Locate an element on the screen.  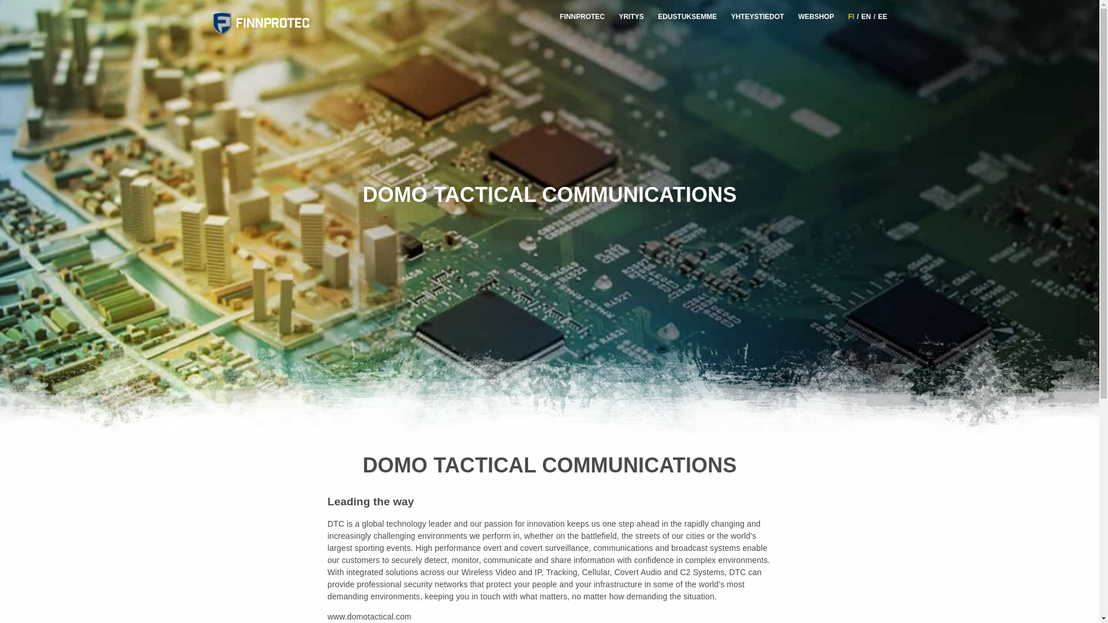
FINNPROTEC is located at coordinates (582, 16).